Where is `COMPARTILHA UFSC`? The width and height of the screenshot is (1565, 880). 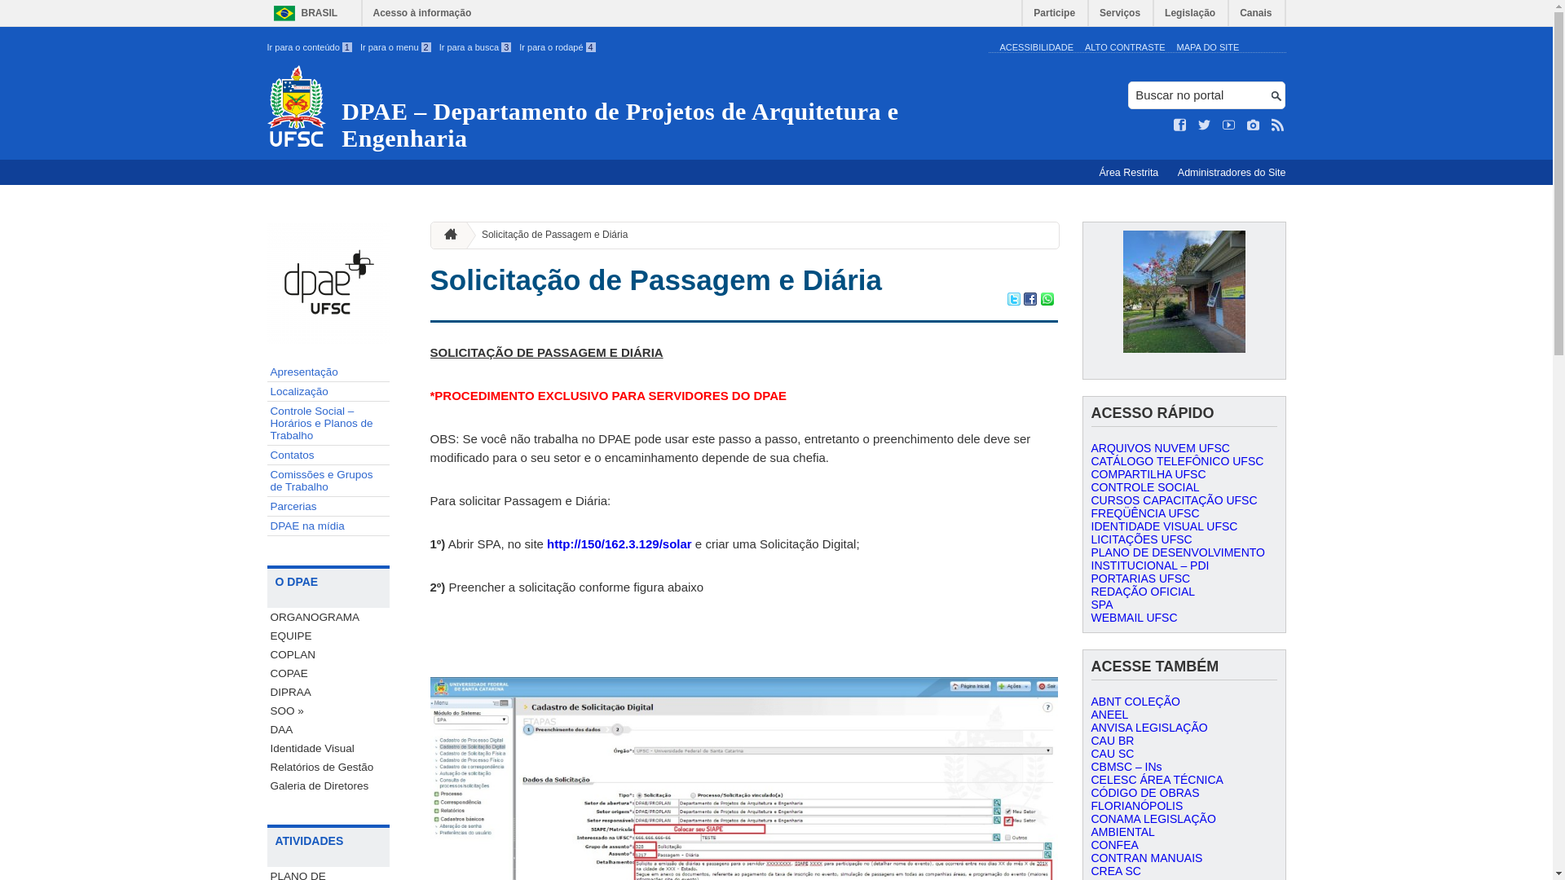 COMPARTILHA UFSC is located at coordinates (1148, 474).